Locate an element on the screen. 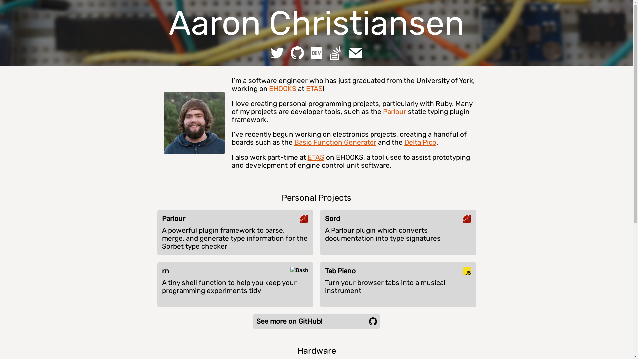 The image size is (638, 359). Delta Pico is located at coordinates (420, 142).